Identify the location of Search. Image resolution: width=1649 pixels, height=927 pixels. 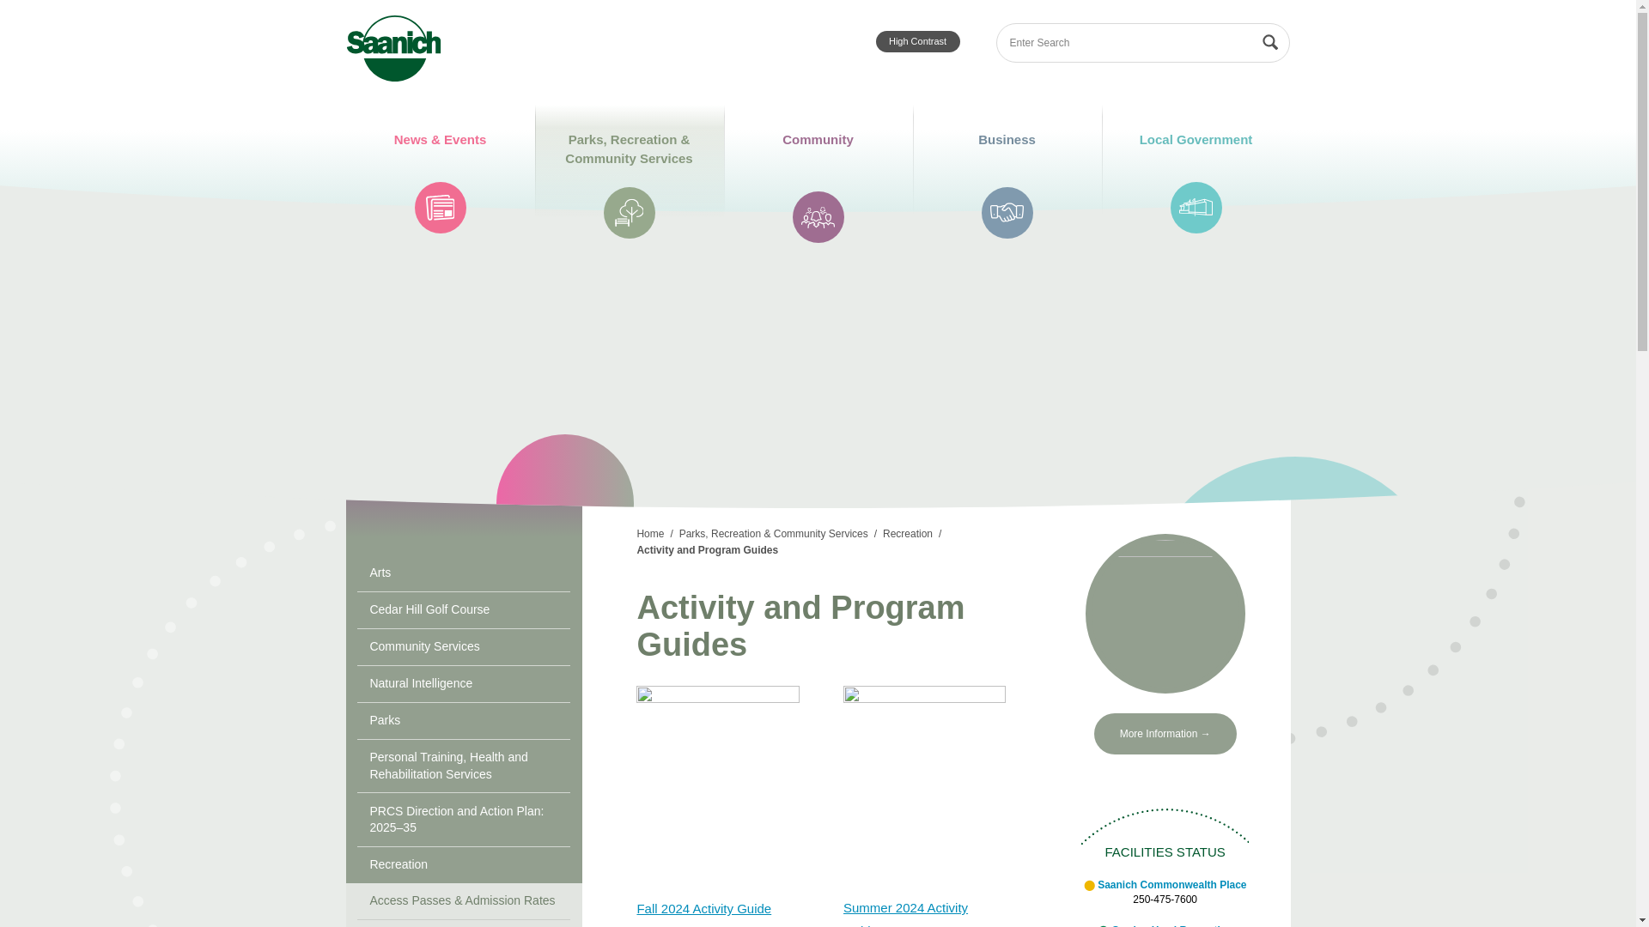
(393, 48).